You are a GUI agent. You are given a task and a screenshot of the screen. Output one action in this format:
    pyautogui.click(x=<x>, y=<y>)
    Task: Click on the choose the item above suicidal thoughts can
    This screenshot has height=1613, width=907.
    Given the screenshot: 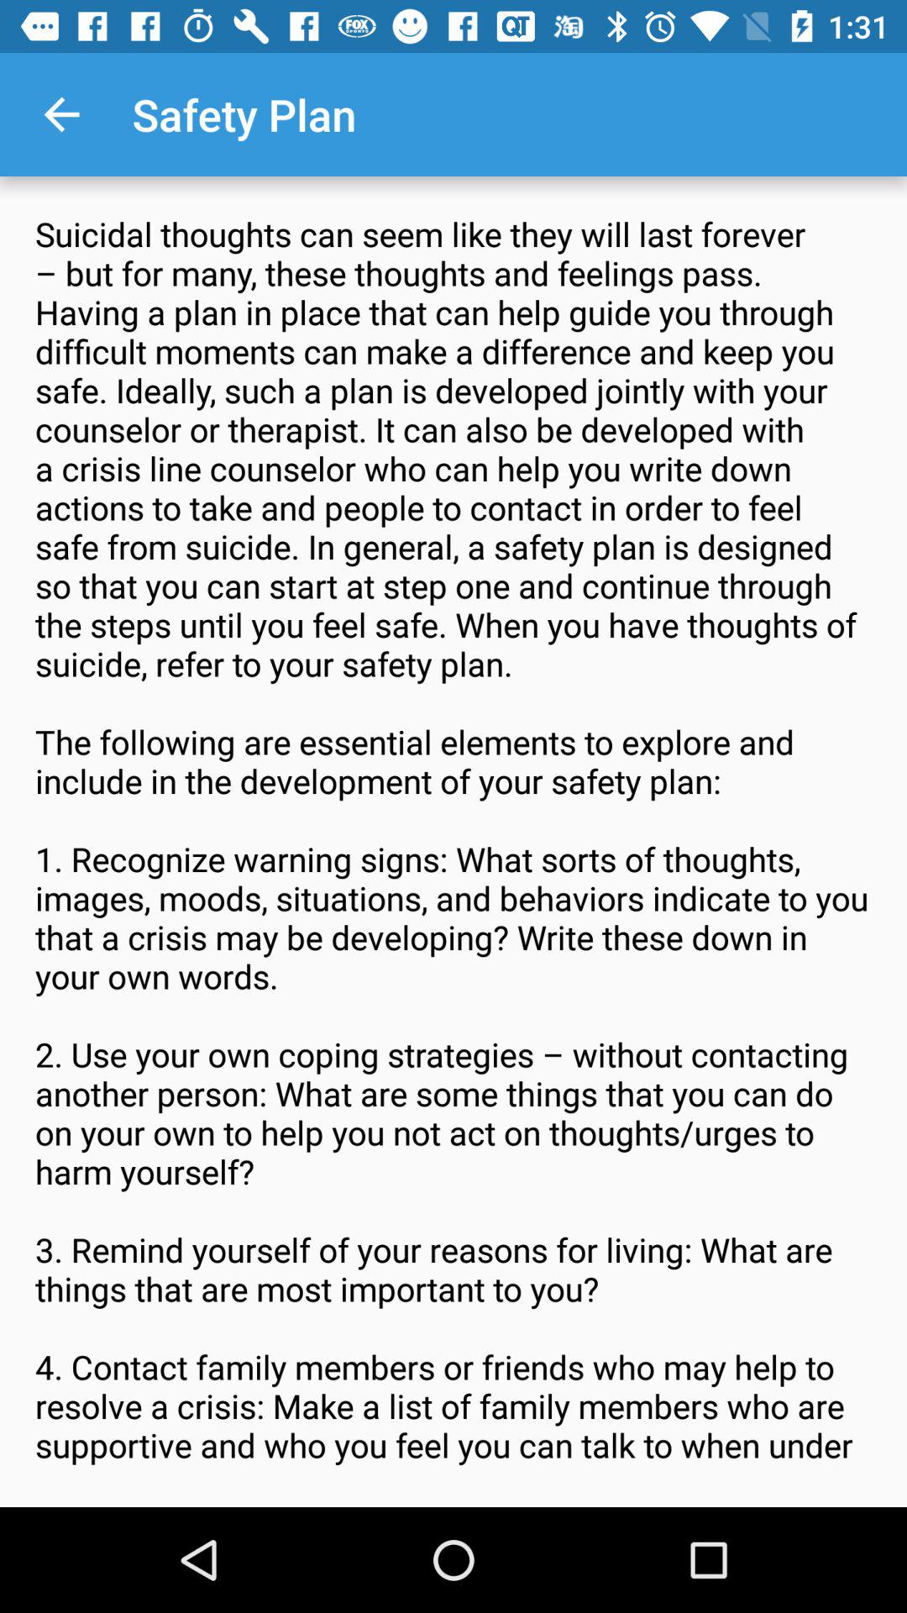 What is the action you would take?
    pyautogui.click(x=61, y=114)
    